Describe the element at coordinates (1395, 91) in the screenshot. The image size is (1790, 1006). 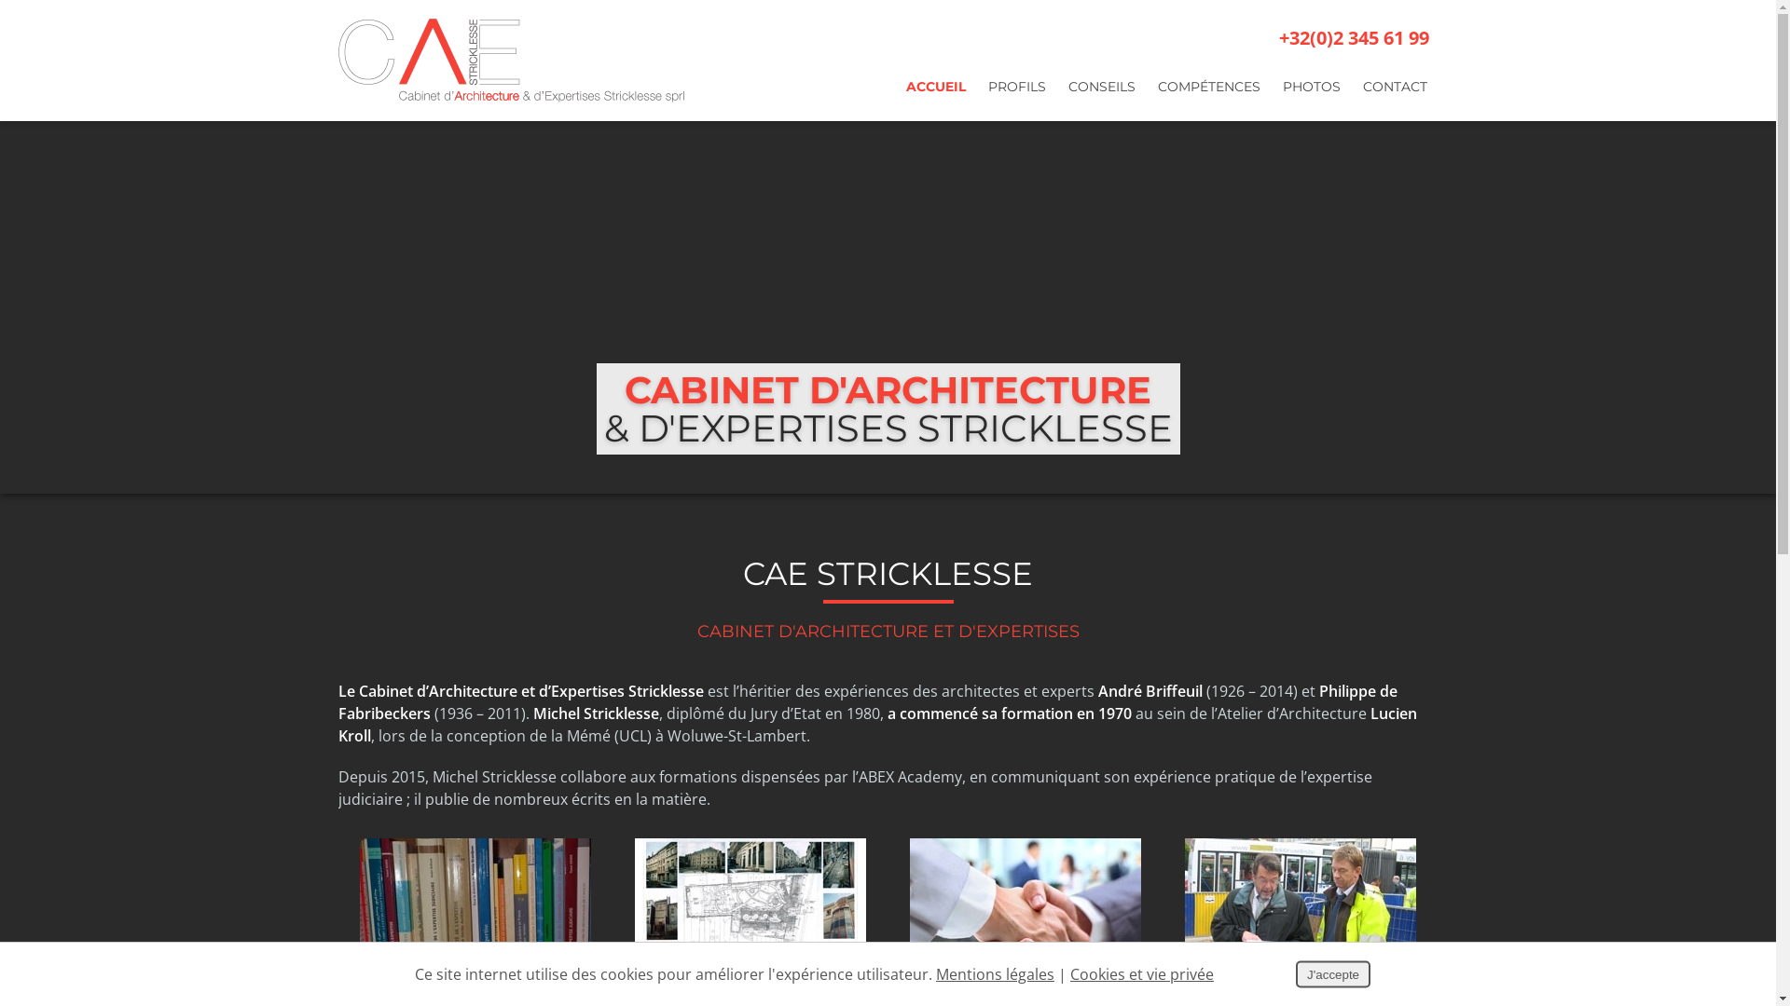
I see `CONTACT` at that location.